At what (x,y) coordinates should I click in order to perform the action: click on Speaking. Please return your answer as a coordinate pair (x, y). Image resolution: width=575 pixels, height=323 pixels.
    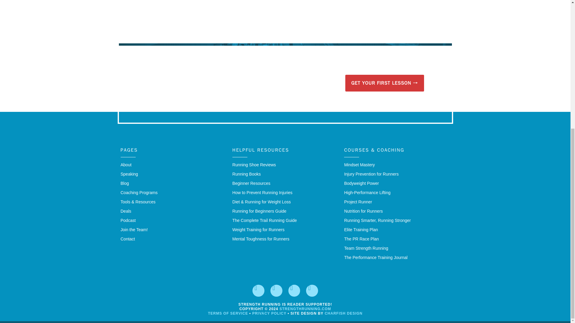
    Looking at the image, I should click on (173, 174).